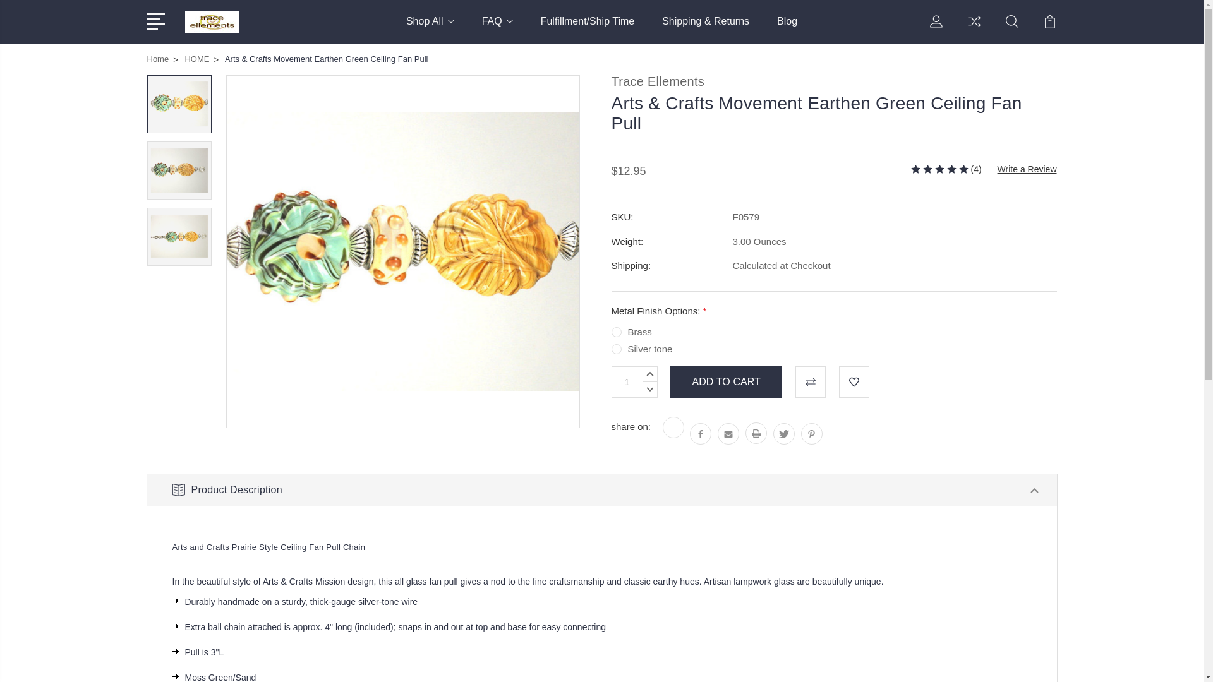 This screenshot has height=682, width=1213. Describe the element at coordinates (211, 21) in the screenshot. I see `Trace Ellements` at that location.